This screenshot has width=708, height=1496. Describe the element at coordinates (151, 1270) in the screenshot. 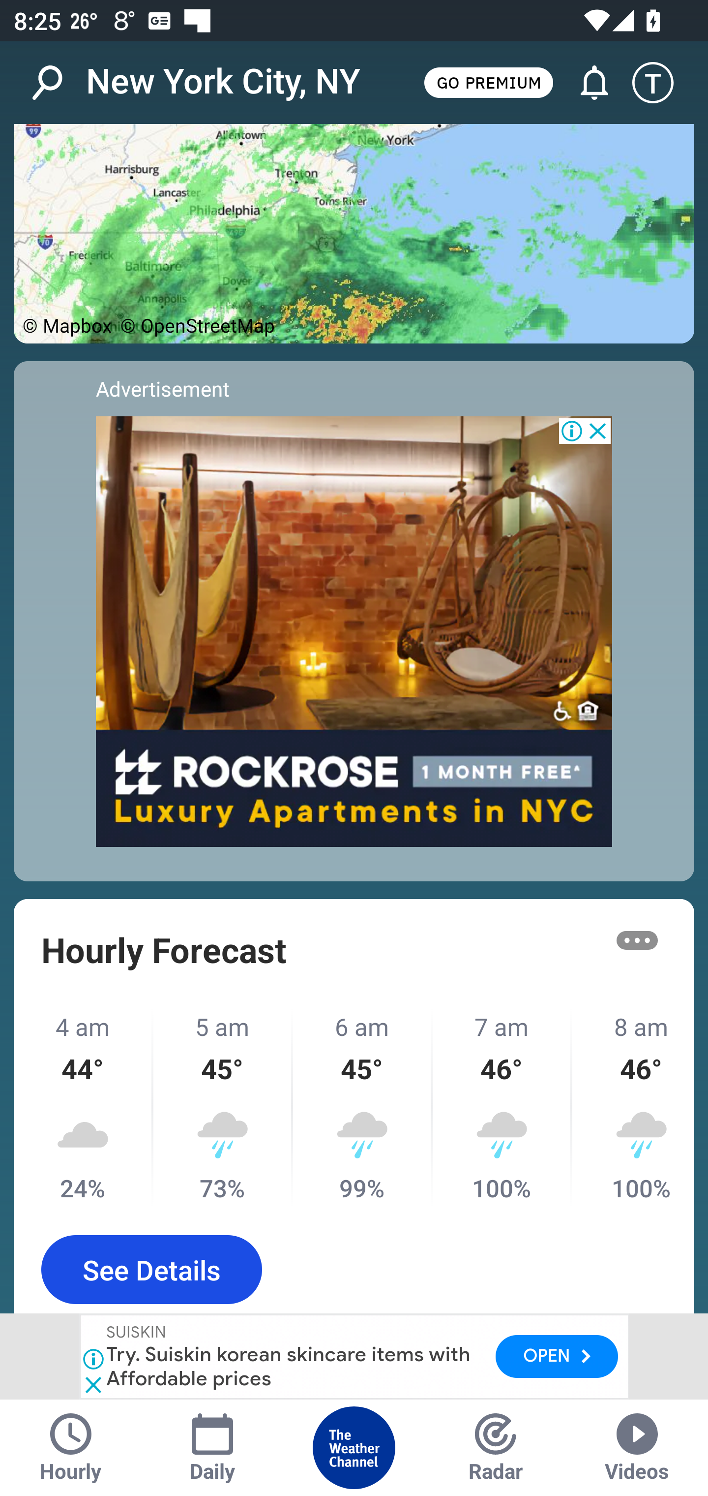

I see `See Details` at that location.